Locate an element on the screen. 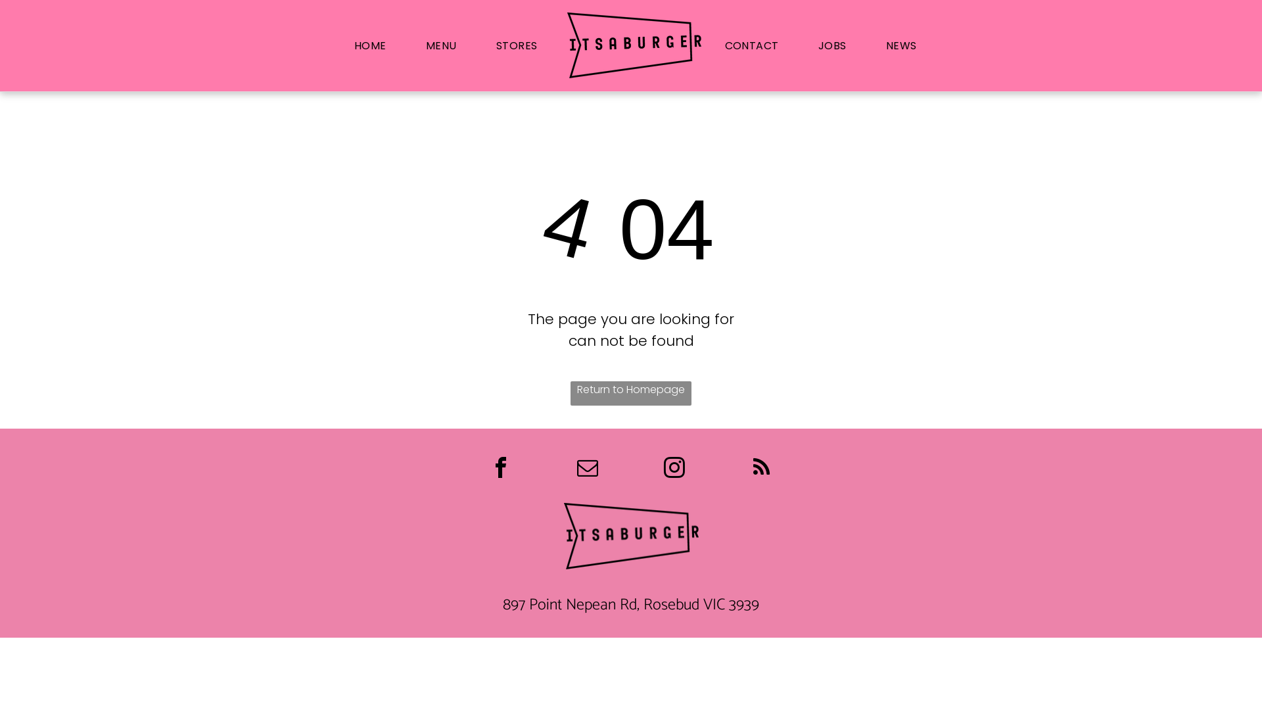 The image size is (1262, 710). STORES is located at coordinates (517, 46).